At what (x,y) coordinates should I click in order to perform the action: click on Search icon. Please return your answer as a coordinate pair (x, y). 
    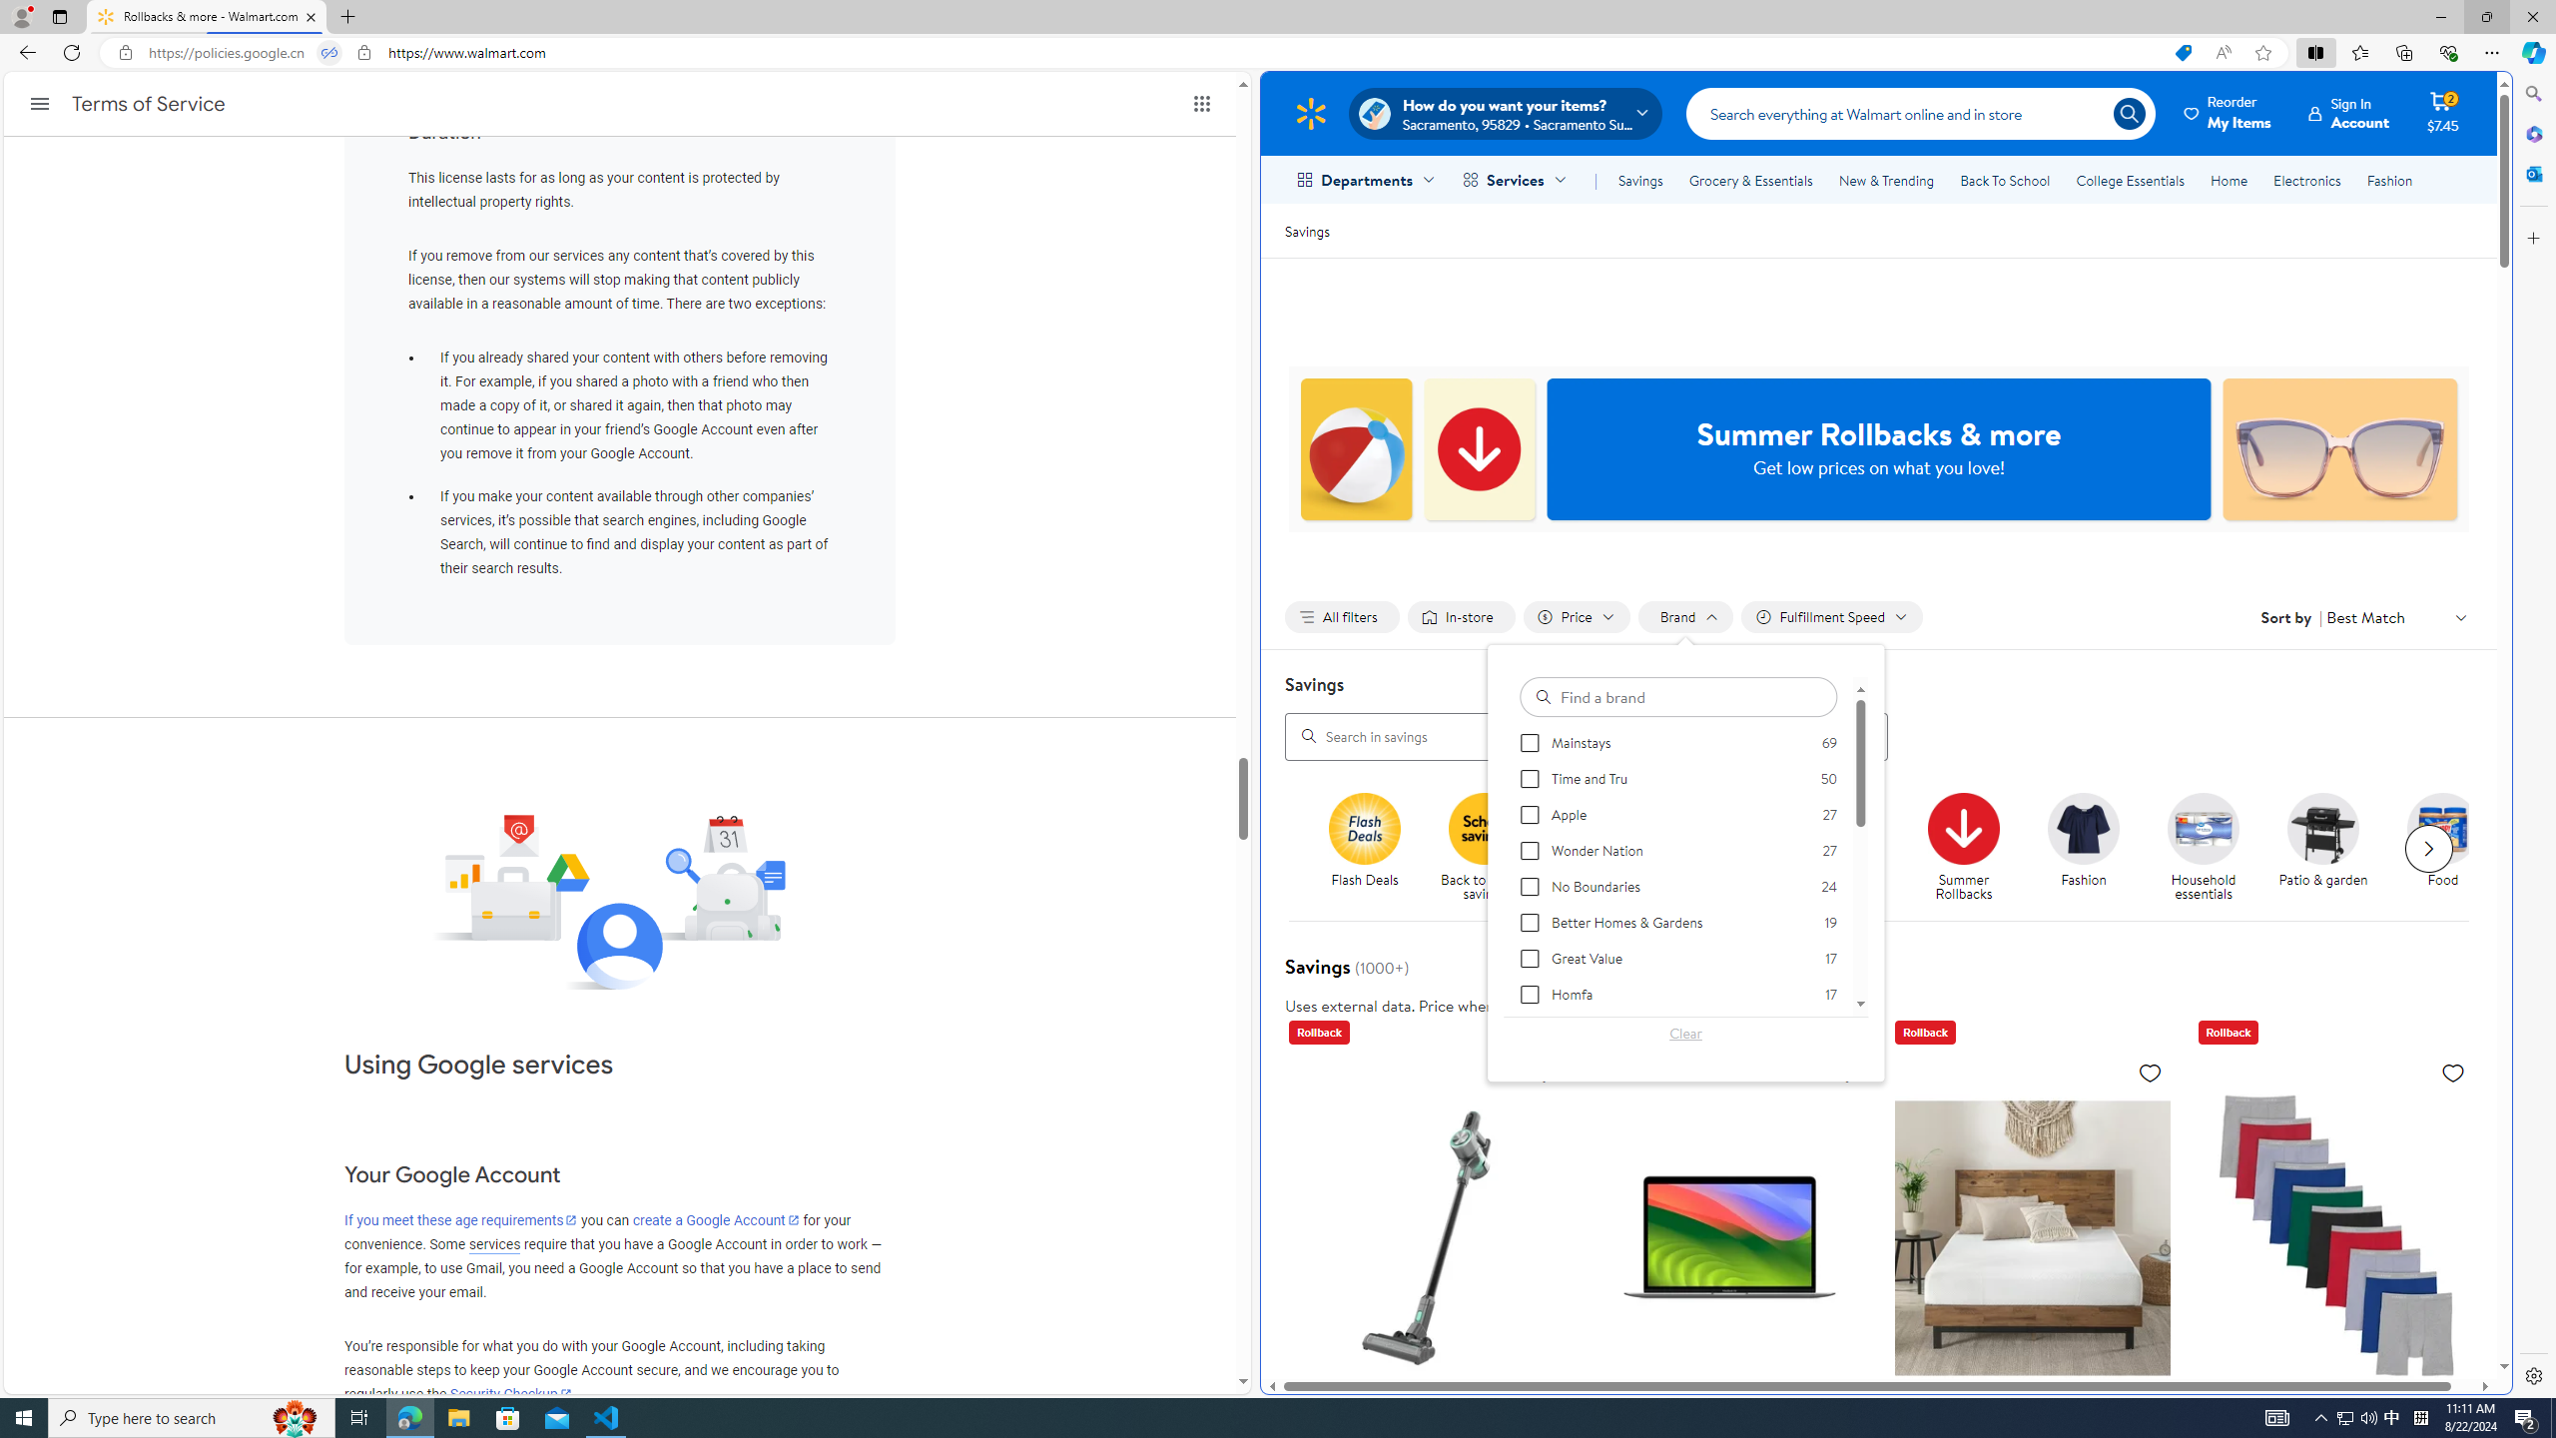
    Looking at the image, I should click on (2129, 113).